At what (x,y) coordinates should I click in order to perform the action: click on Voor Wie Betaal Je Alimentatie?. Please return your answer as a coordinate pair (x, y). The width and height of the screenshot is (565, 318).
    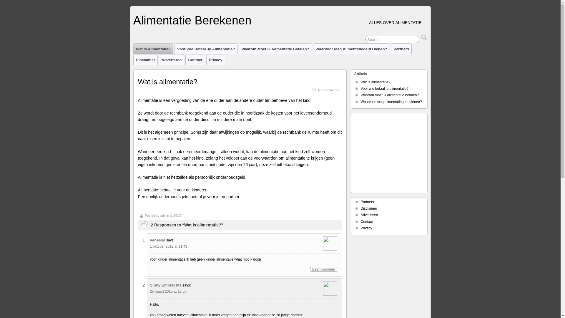
    Looking at the image, I should click on (206, 49).